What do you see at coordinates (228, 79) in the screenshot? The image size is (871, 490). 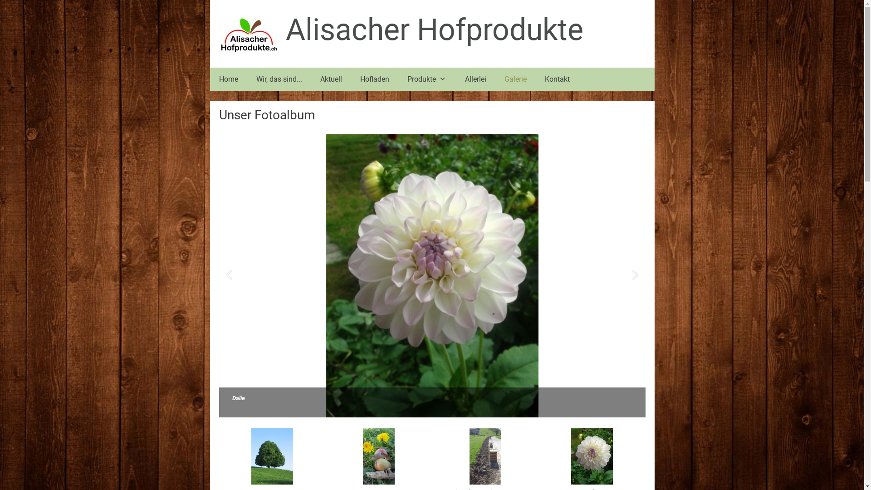 I see `Home` at bounding box center [228, 79].